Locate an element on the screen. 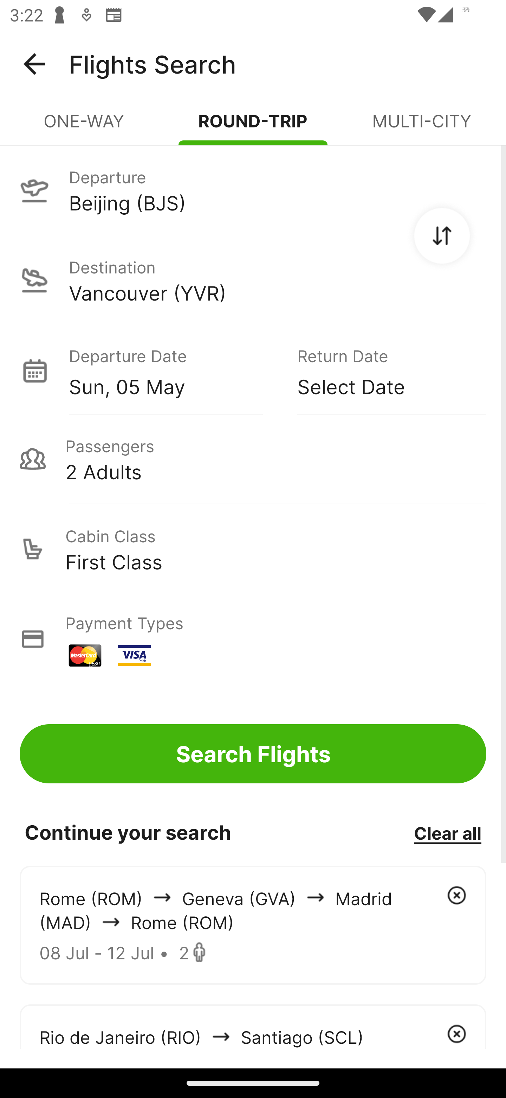  Search Flights is located at coordinates (253, 754).